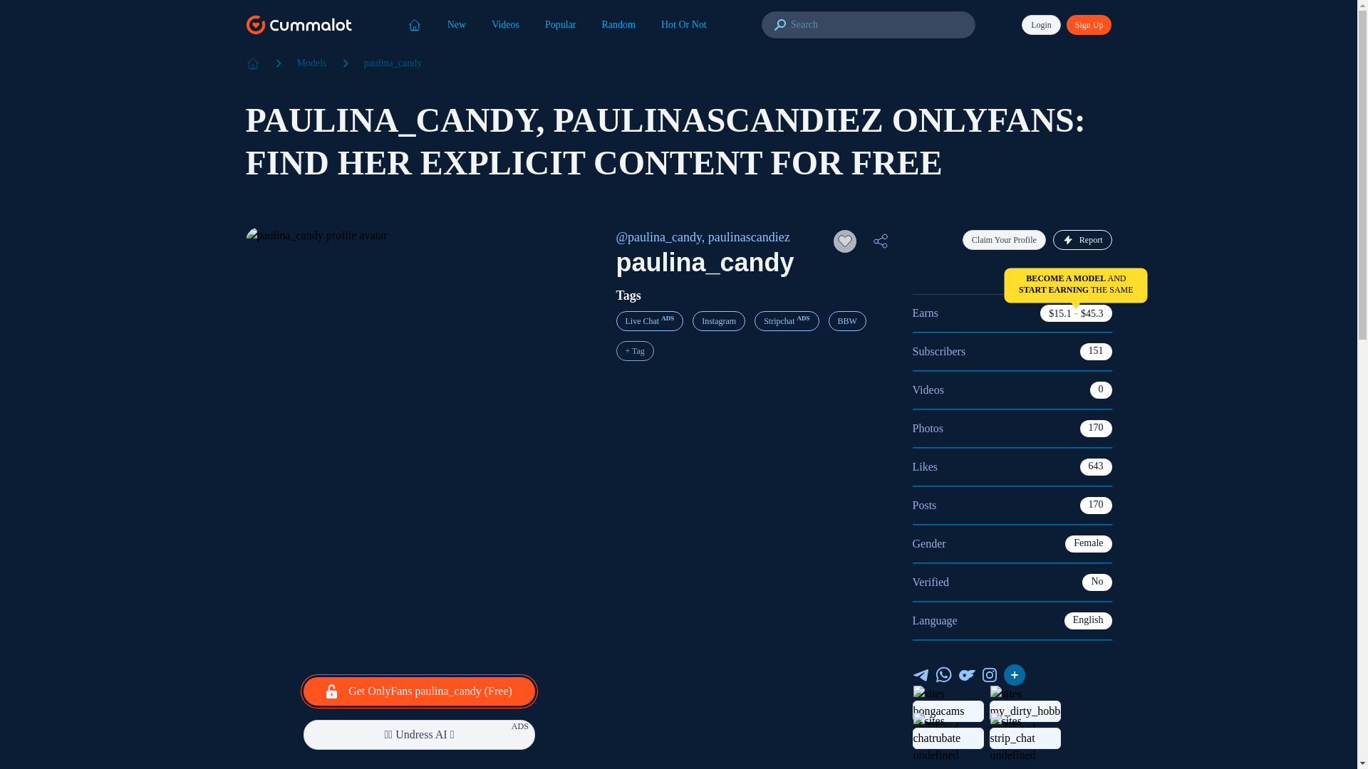 The width and height of the screenshot is (1368, 769). What do you see at coordinates (1005, 239) in the screenshot?
I see `Claim Your Profile` at bounding box center [1005, 239].